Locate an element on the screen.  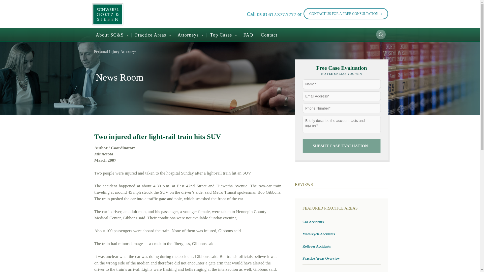
Practice Areas is located at coordinates (152, 35).